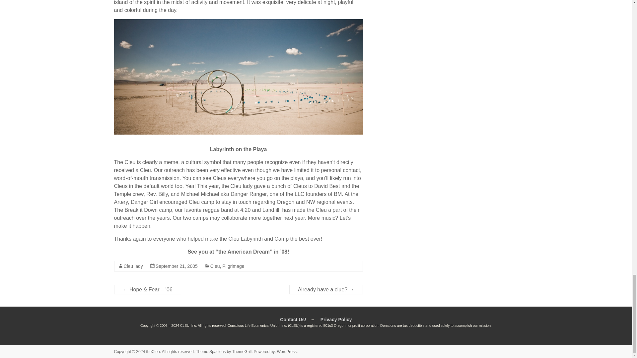 The image size is (637, 358). Describe the element at coordinates (217, 352) in the screenshot. I see `Spacious` at that location.